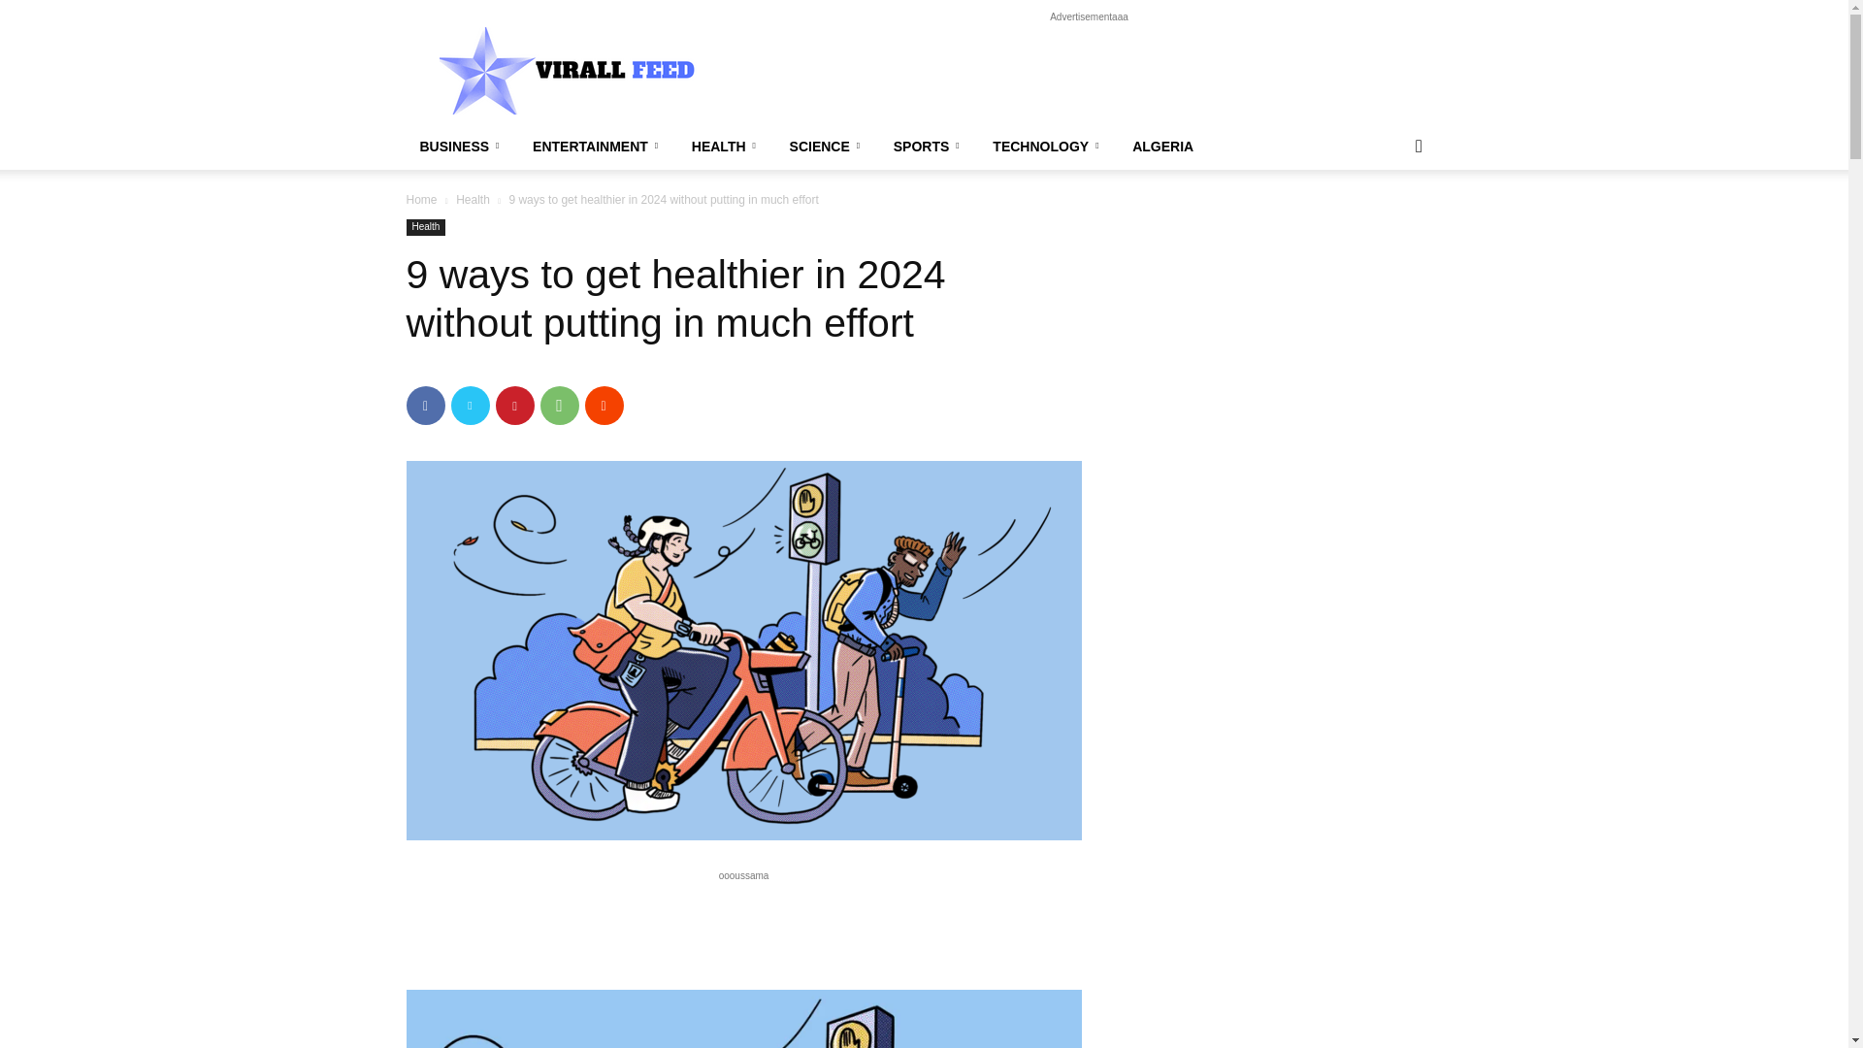 Image resolution: width=1863 pixels, height=1048 pixels. Describe the element at coordinates (1089, 70) in the screenshot. I see `Advertisement` at that location.